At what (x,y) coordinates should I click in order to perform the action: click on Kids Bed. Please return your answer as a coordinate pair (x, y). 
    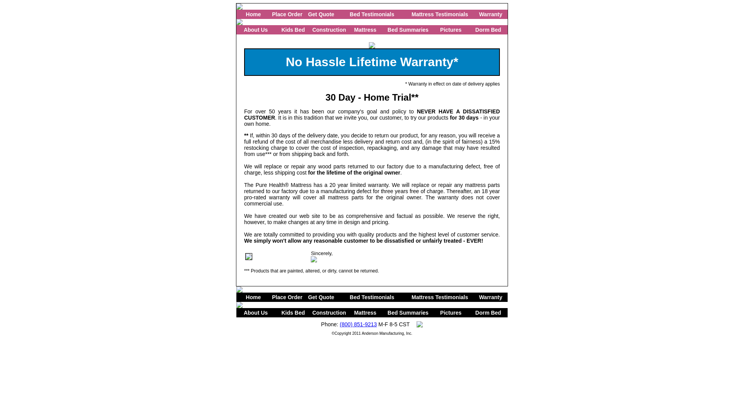
    Looking at the image, I should click on (293, 30).